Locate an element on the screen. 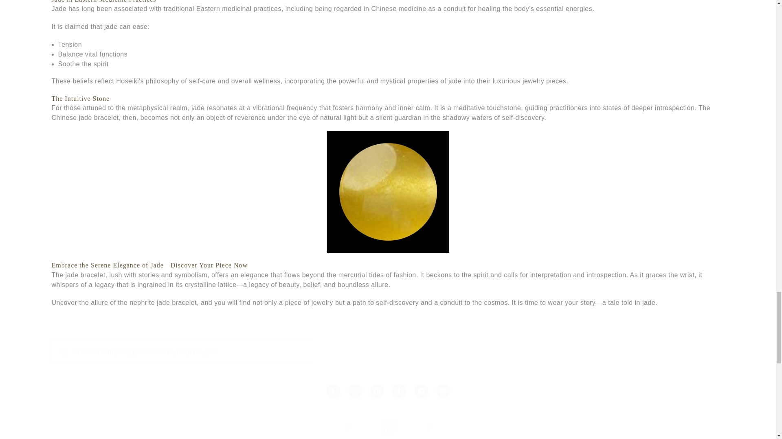 This screenshot has width=782, height=439. The Properties of Gemstone Trees: Which One's Benefit You? is located at coordinates (428, 427).